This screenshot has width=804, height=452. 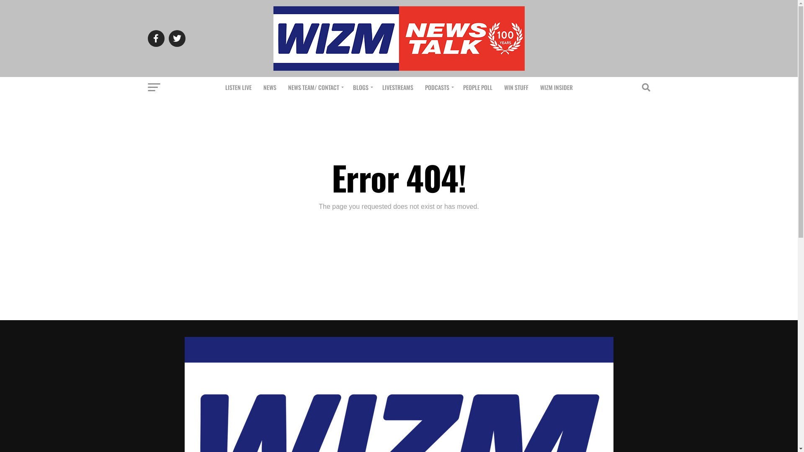 What do you see at coordinates (361, 87) in the screenshot?
I see `BLOGS` at bounding box center [361, 87].